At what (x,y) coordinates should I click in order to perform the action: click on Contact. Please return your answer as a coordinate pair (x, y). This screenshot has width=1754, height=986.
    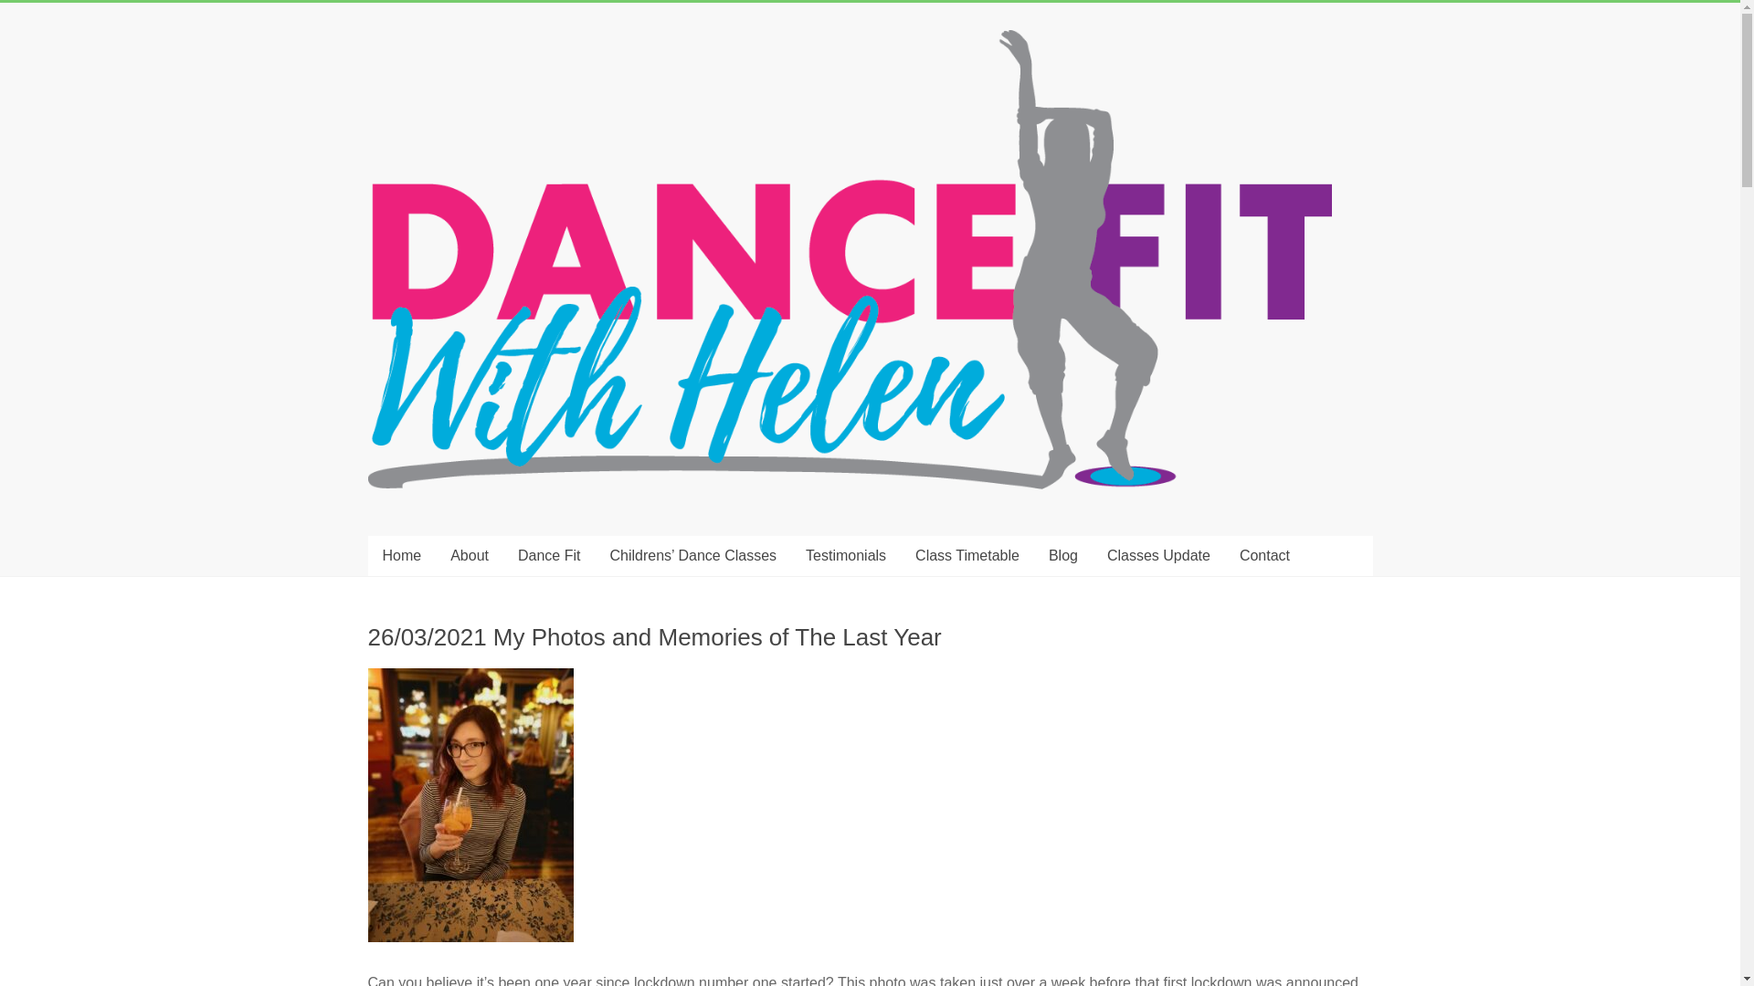
    Looking at the image, I should click on (1264, 555).